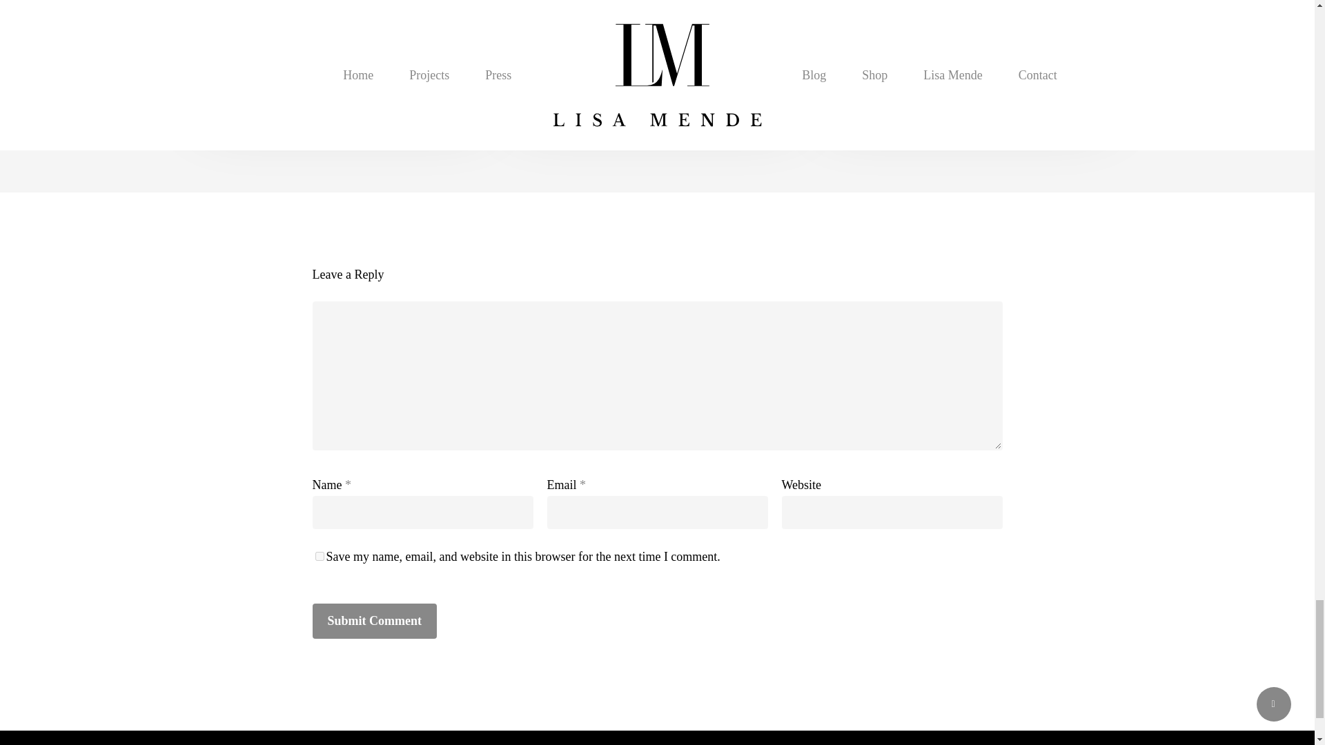  What do you see at coordinates (319, 556) in the screenshot?
I see `yes` at bounding box center [319, 556].